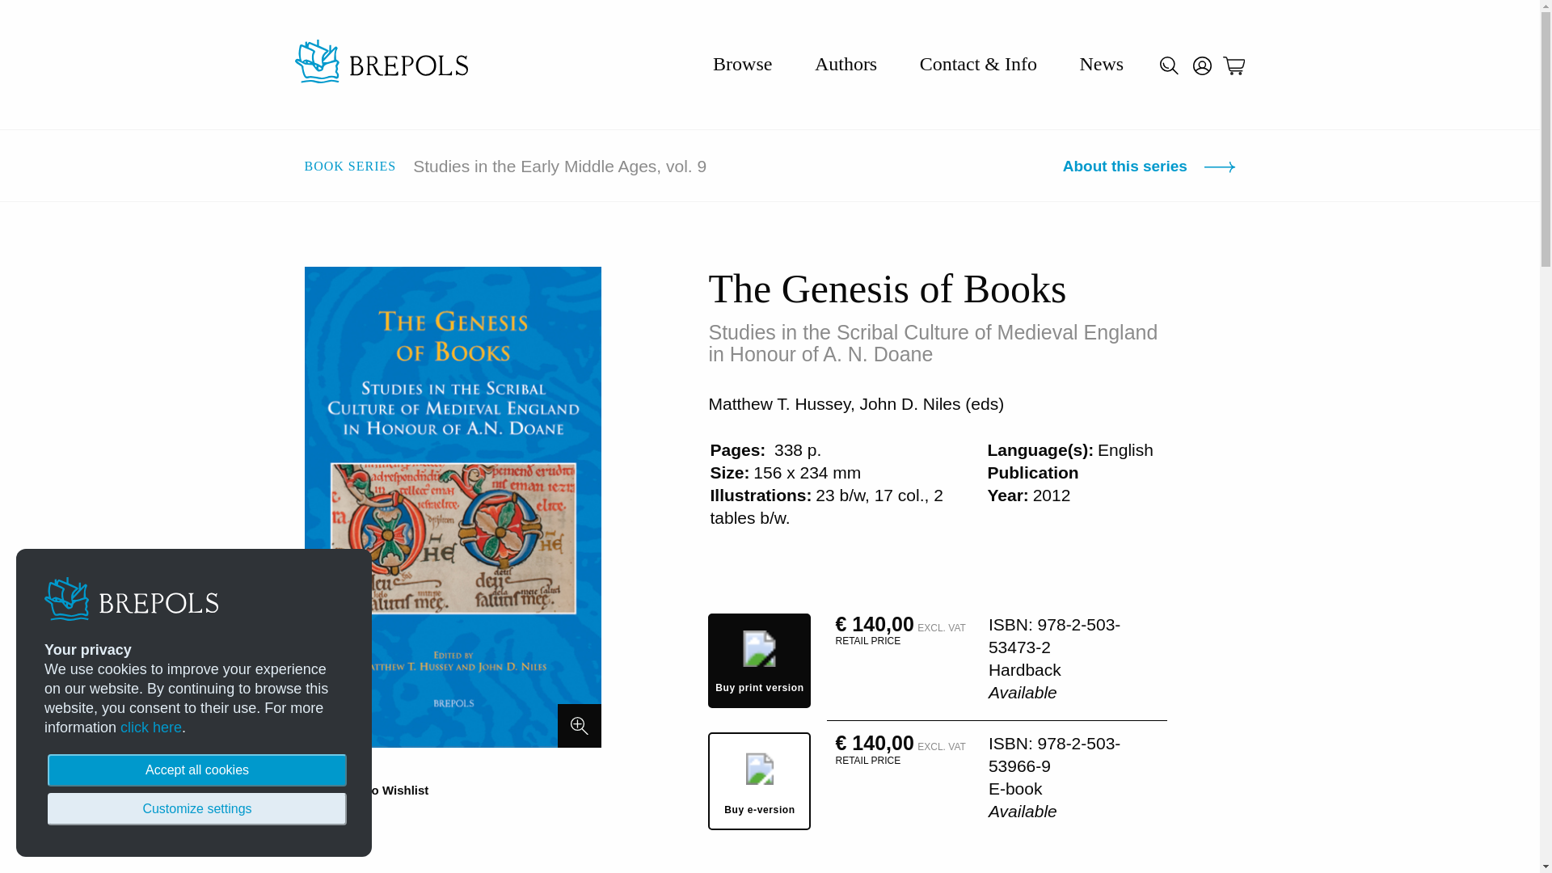 This screenshot has height=873, width=1552. Describe the element at coordinates (380, 64) in the screenshot. I see `Brepols Publishers` at that location.